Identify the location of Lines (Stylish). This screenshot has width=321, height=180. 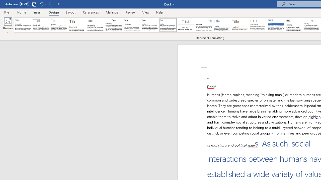
(240, 25).